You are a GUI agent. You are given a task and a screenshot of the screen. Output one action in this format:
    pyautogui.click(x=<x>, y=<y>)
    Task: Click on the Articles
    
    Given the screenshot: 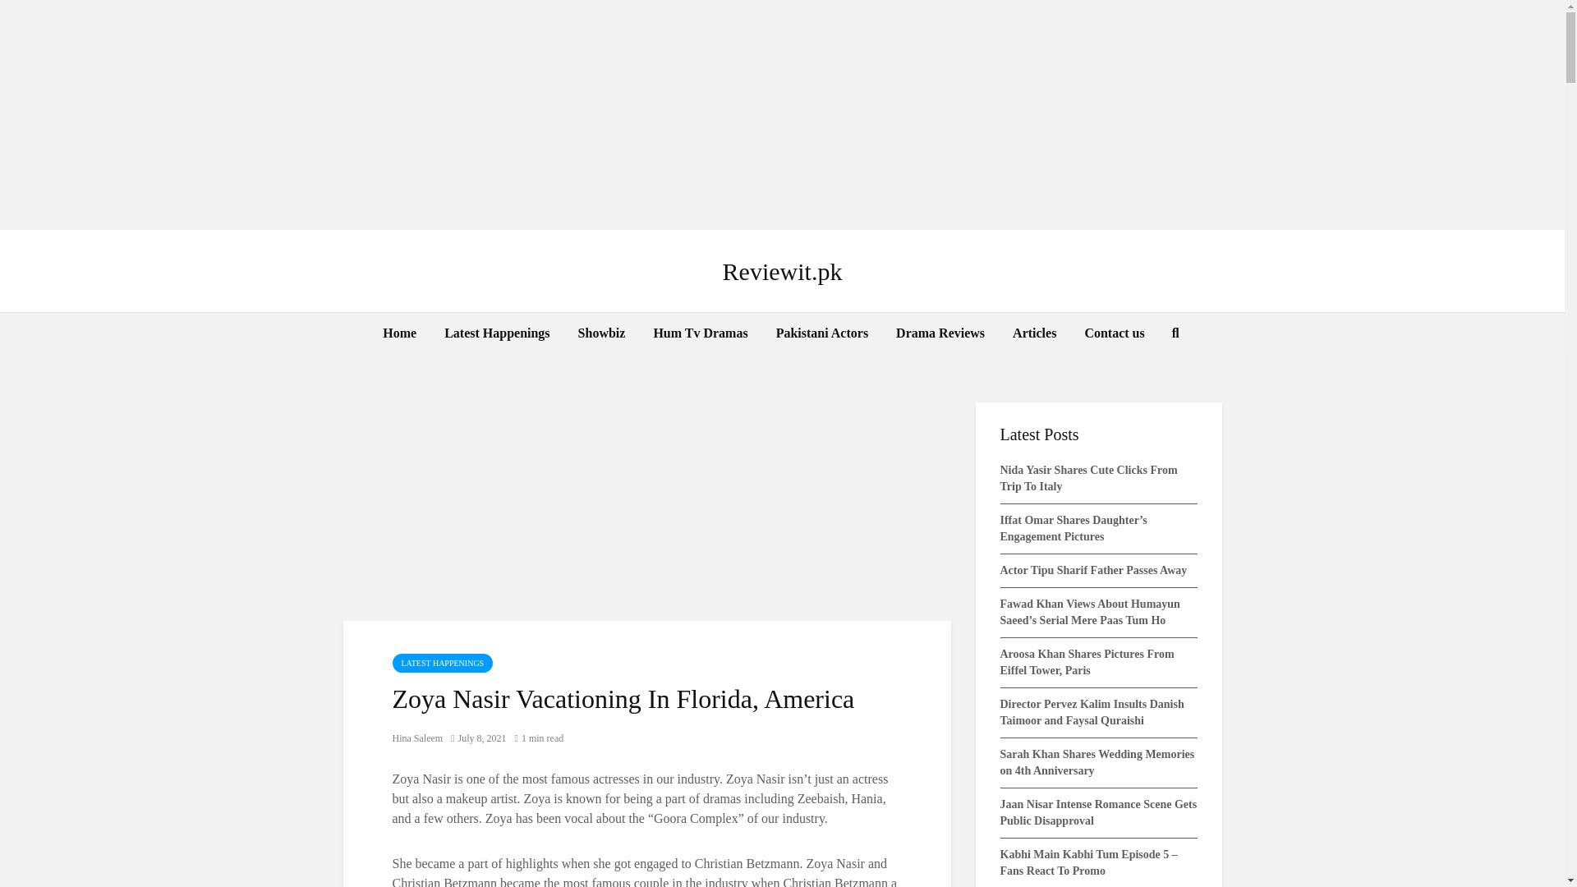 What is the action you would take?
    pyautogui.click(x=1034, y=333)
    